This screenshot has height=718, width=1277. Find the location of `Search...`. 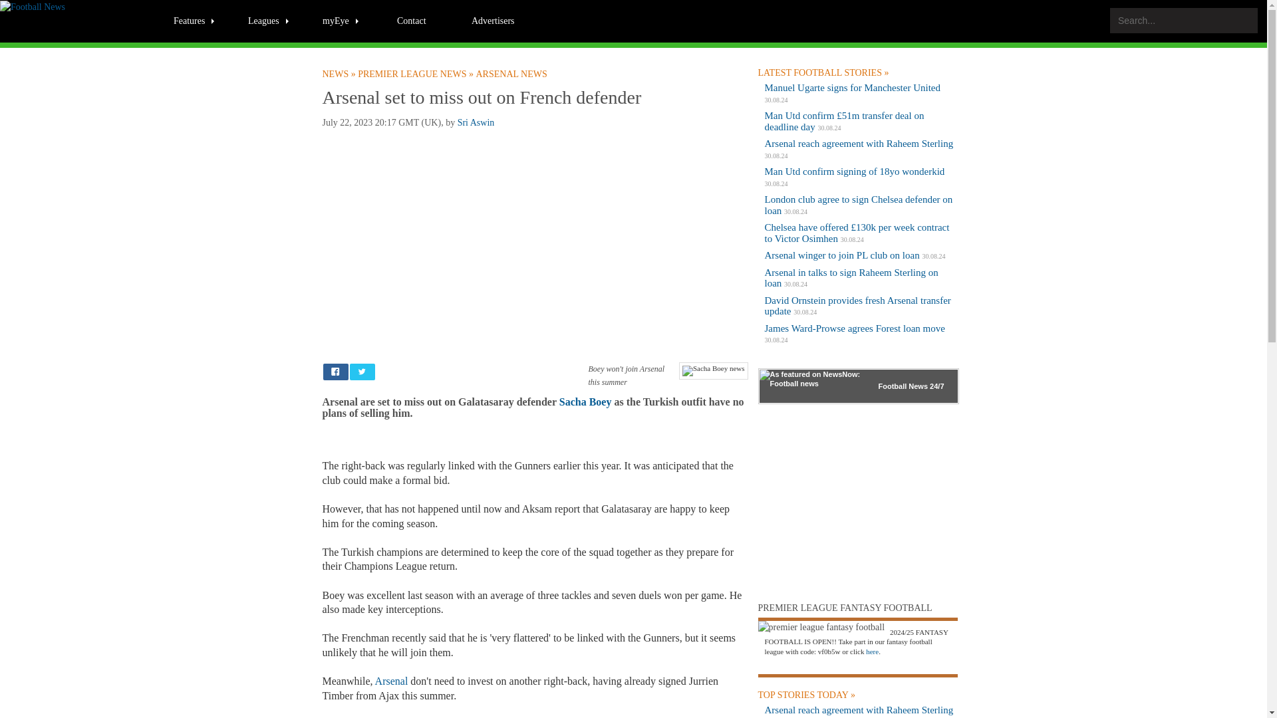

Search... is located at coordinates (1184, 20).